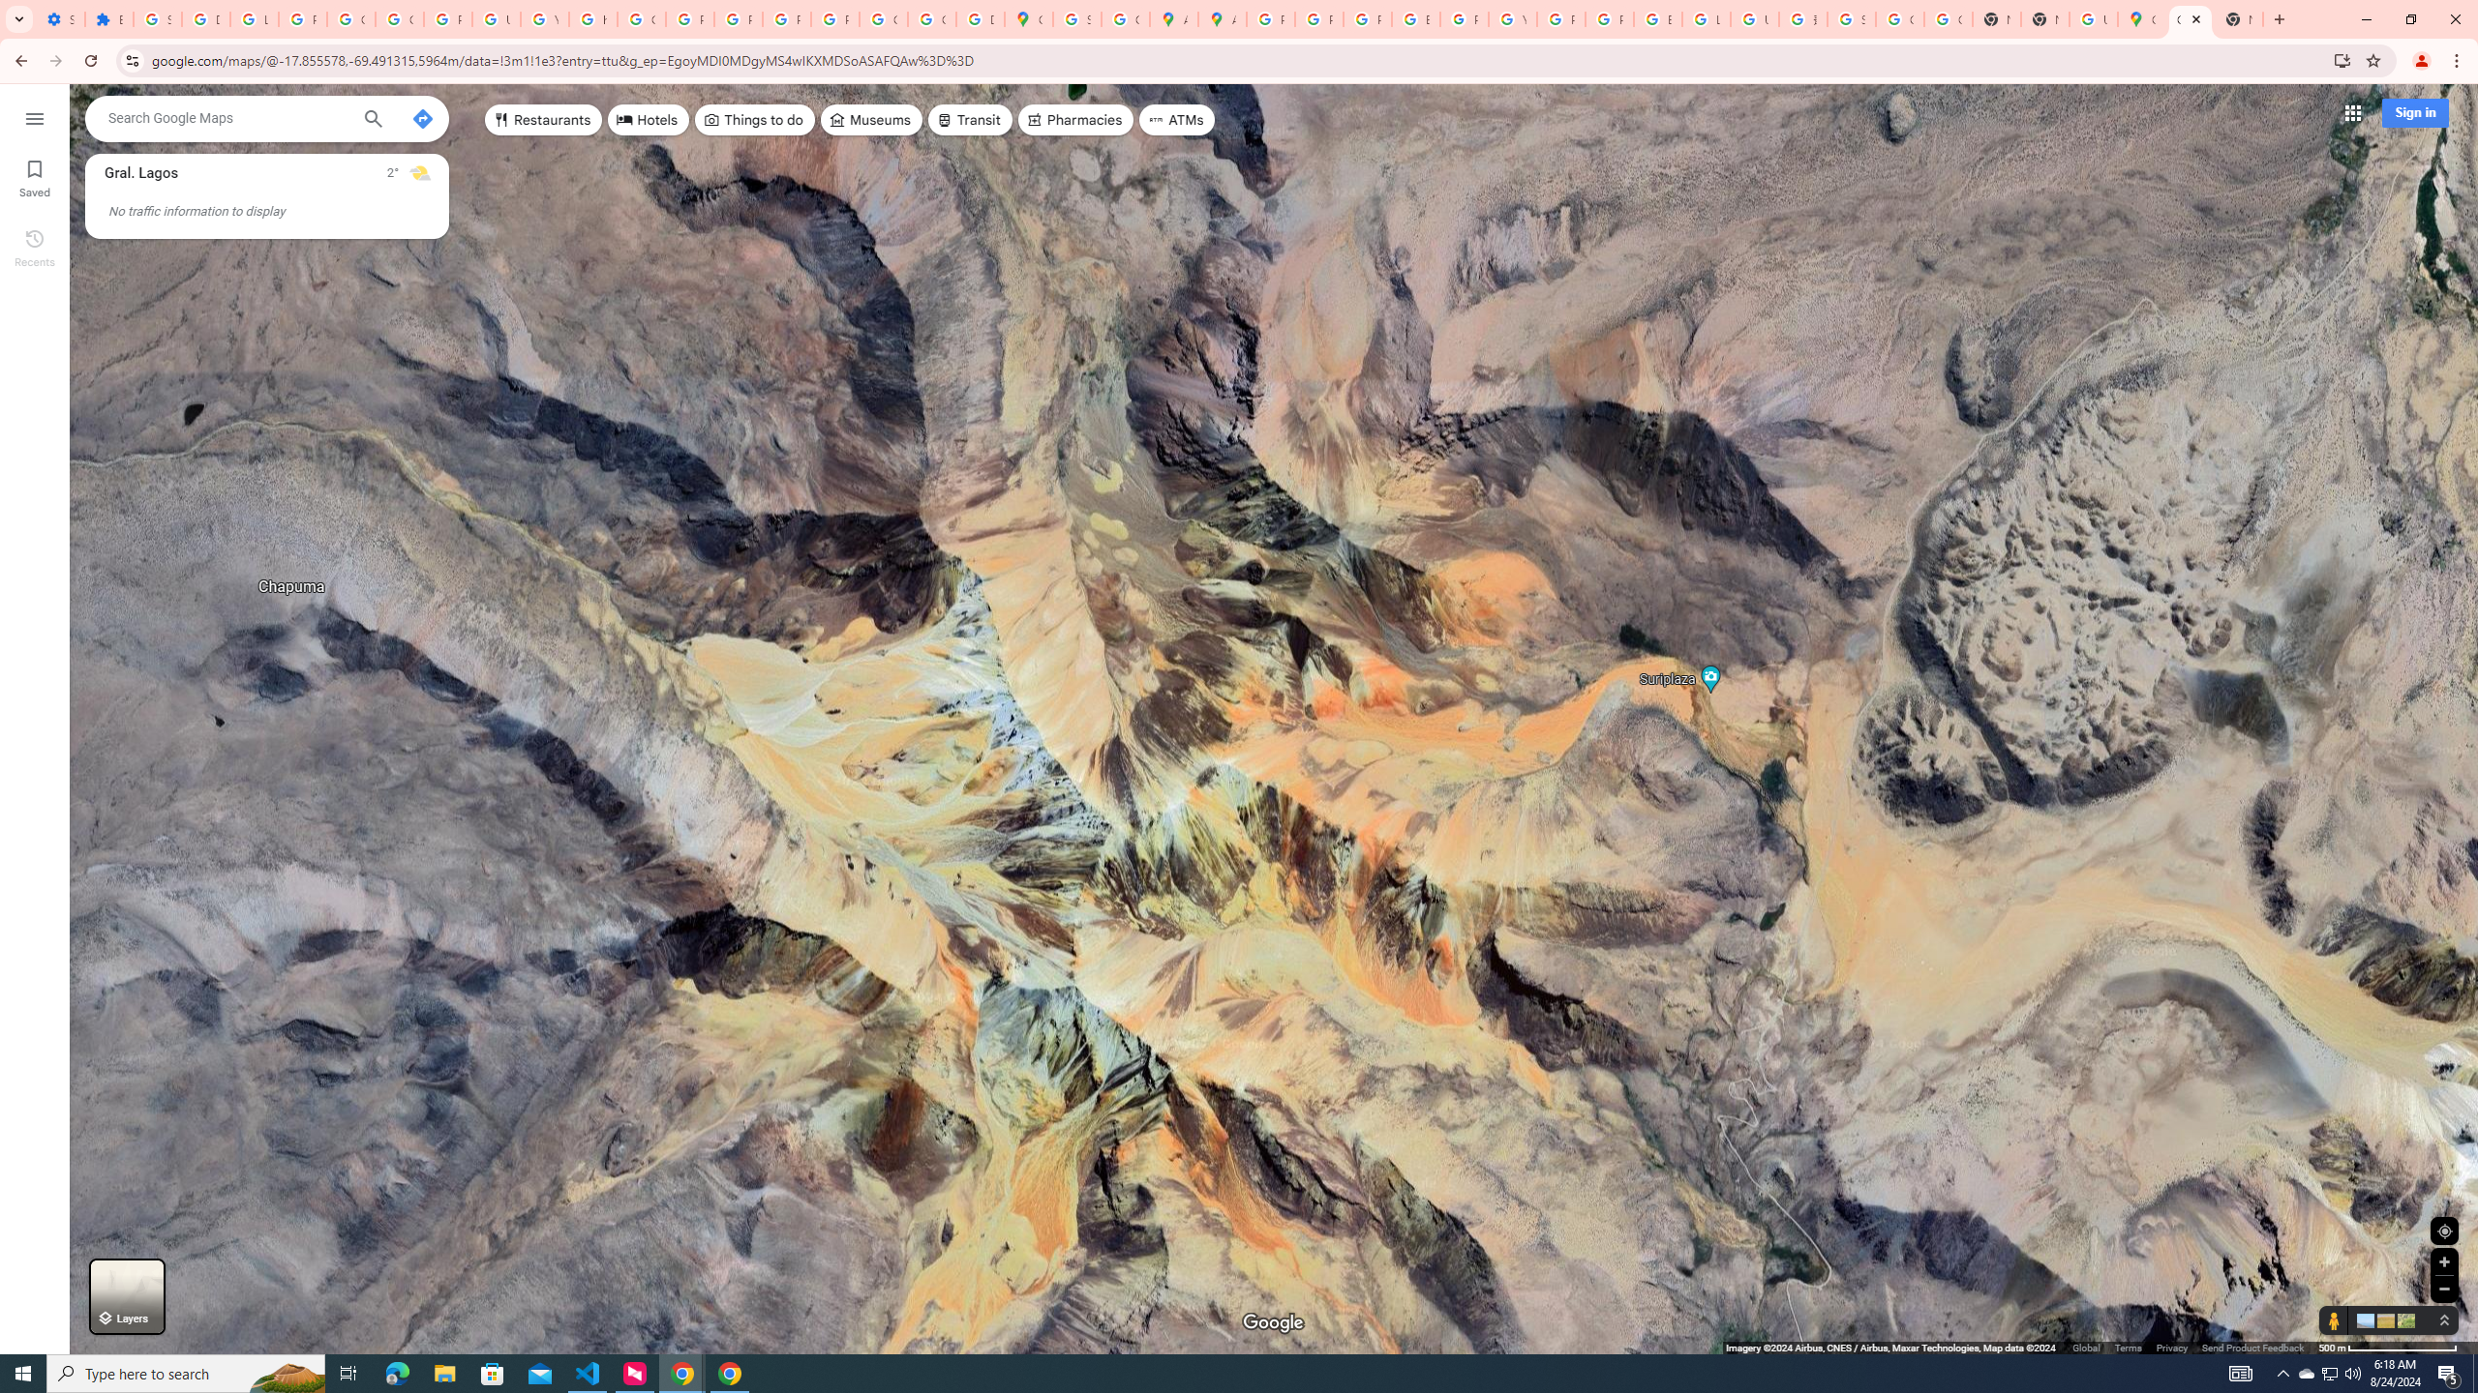 Image resolution: width=2478 pixels, height=1393 pixels. Describe the element at coordinates (35, 117) in the screenshot. I see `Menu` at that location.